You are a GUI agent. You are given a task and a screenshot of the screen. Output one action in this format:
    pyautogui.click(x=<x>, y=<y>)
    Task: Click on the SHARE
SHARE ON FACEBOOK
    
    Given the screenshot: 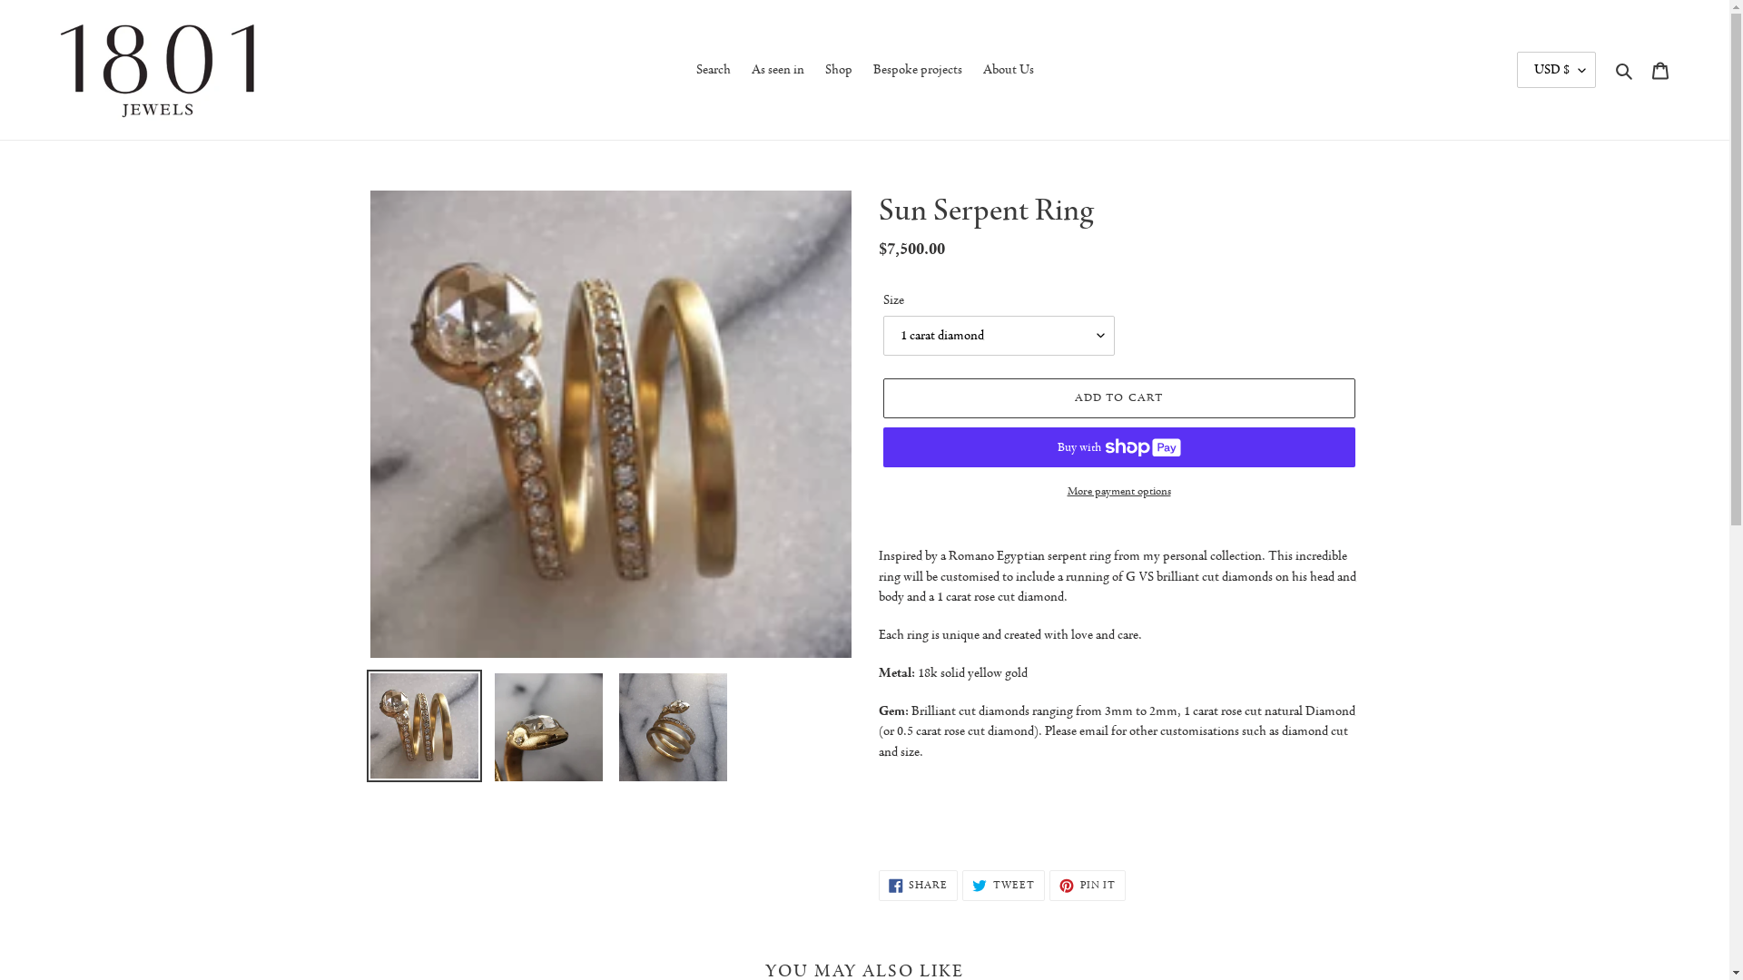 What is the action you would take?
    pyautogui.click(x=919, y=886)
    